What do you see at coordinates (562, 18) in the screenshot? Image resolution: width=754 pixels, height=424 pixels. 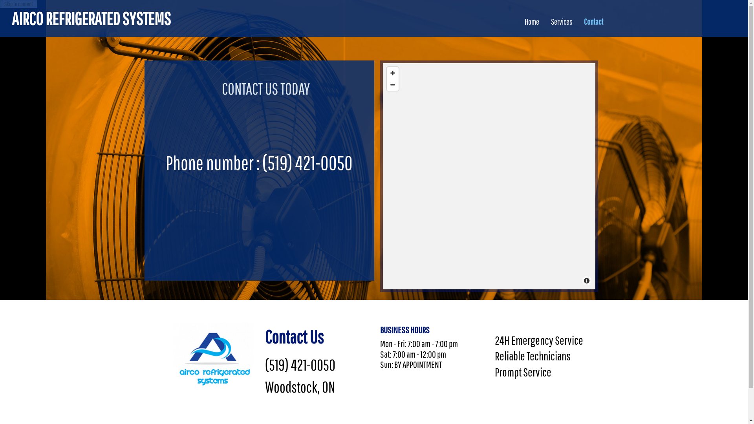 I see `Services` at bounding box center [562, 18].